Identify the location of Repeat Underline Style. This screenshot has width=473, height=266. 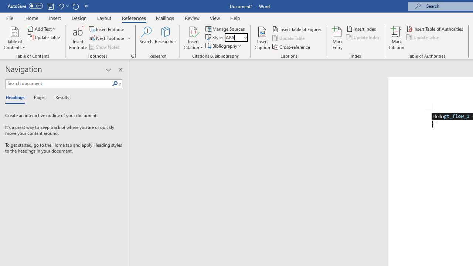
(75, 6).